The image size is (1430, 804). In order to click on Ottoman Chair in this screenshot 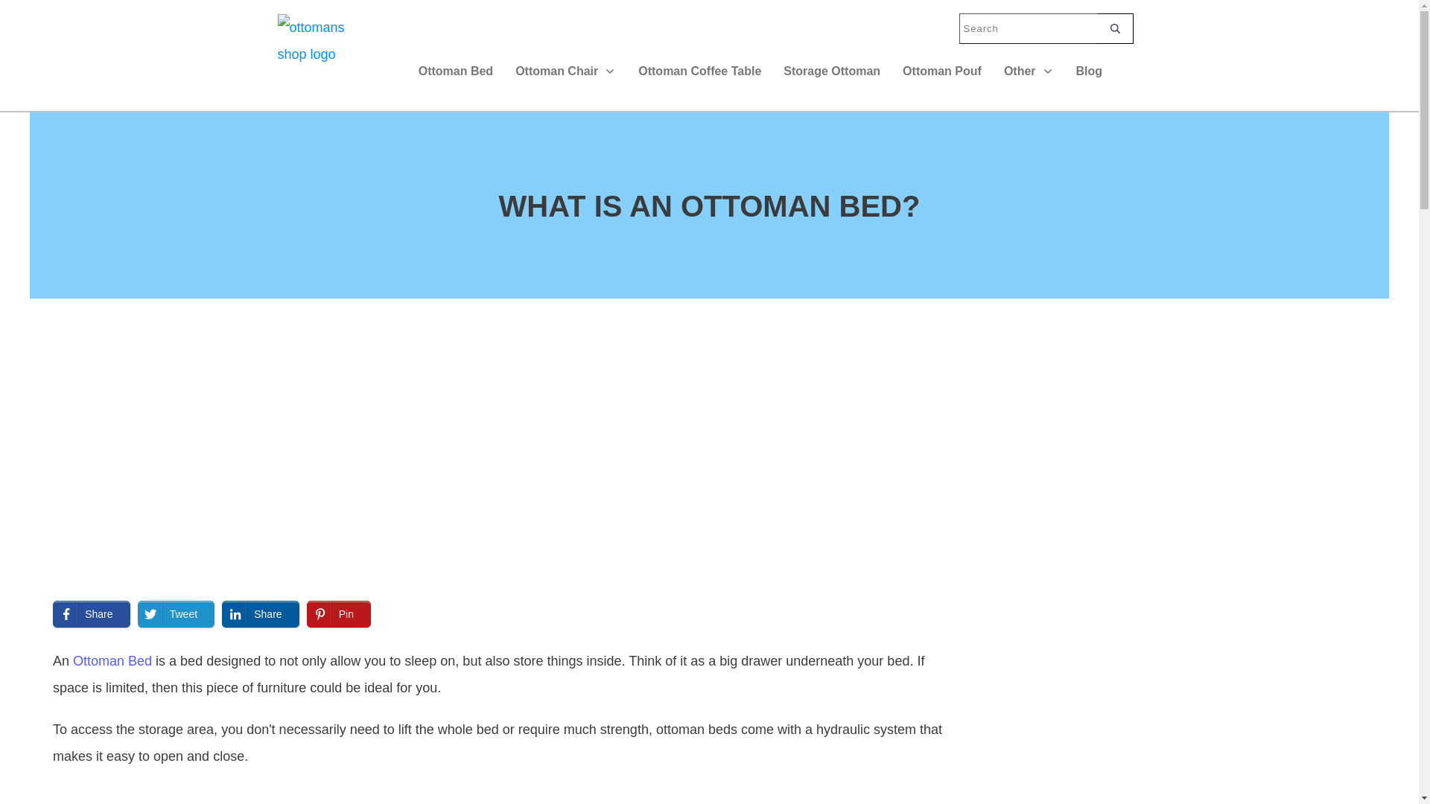, I will do `click(565, 71)`.